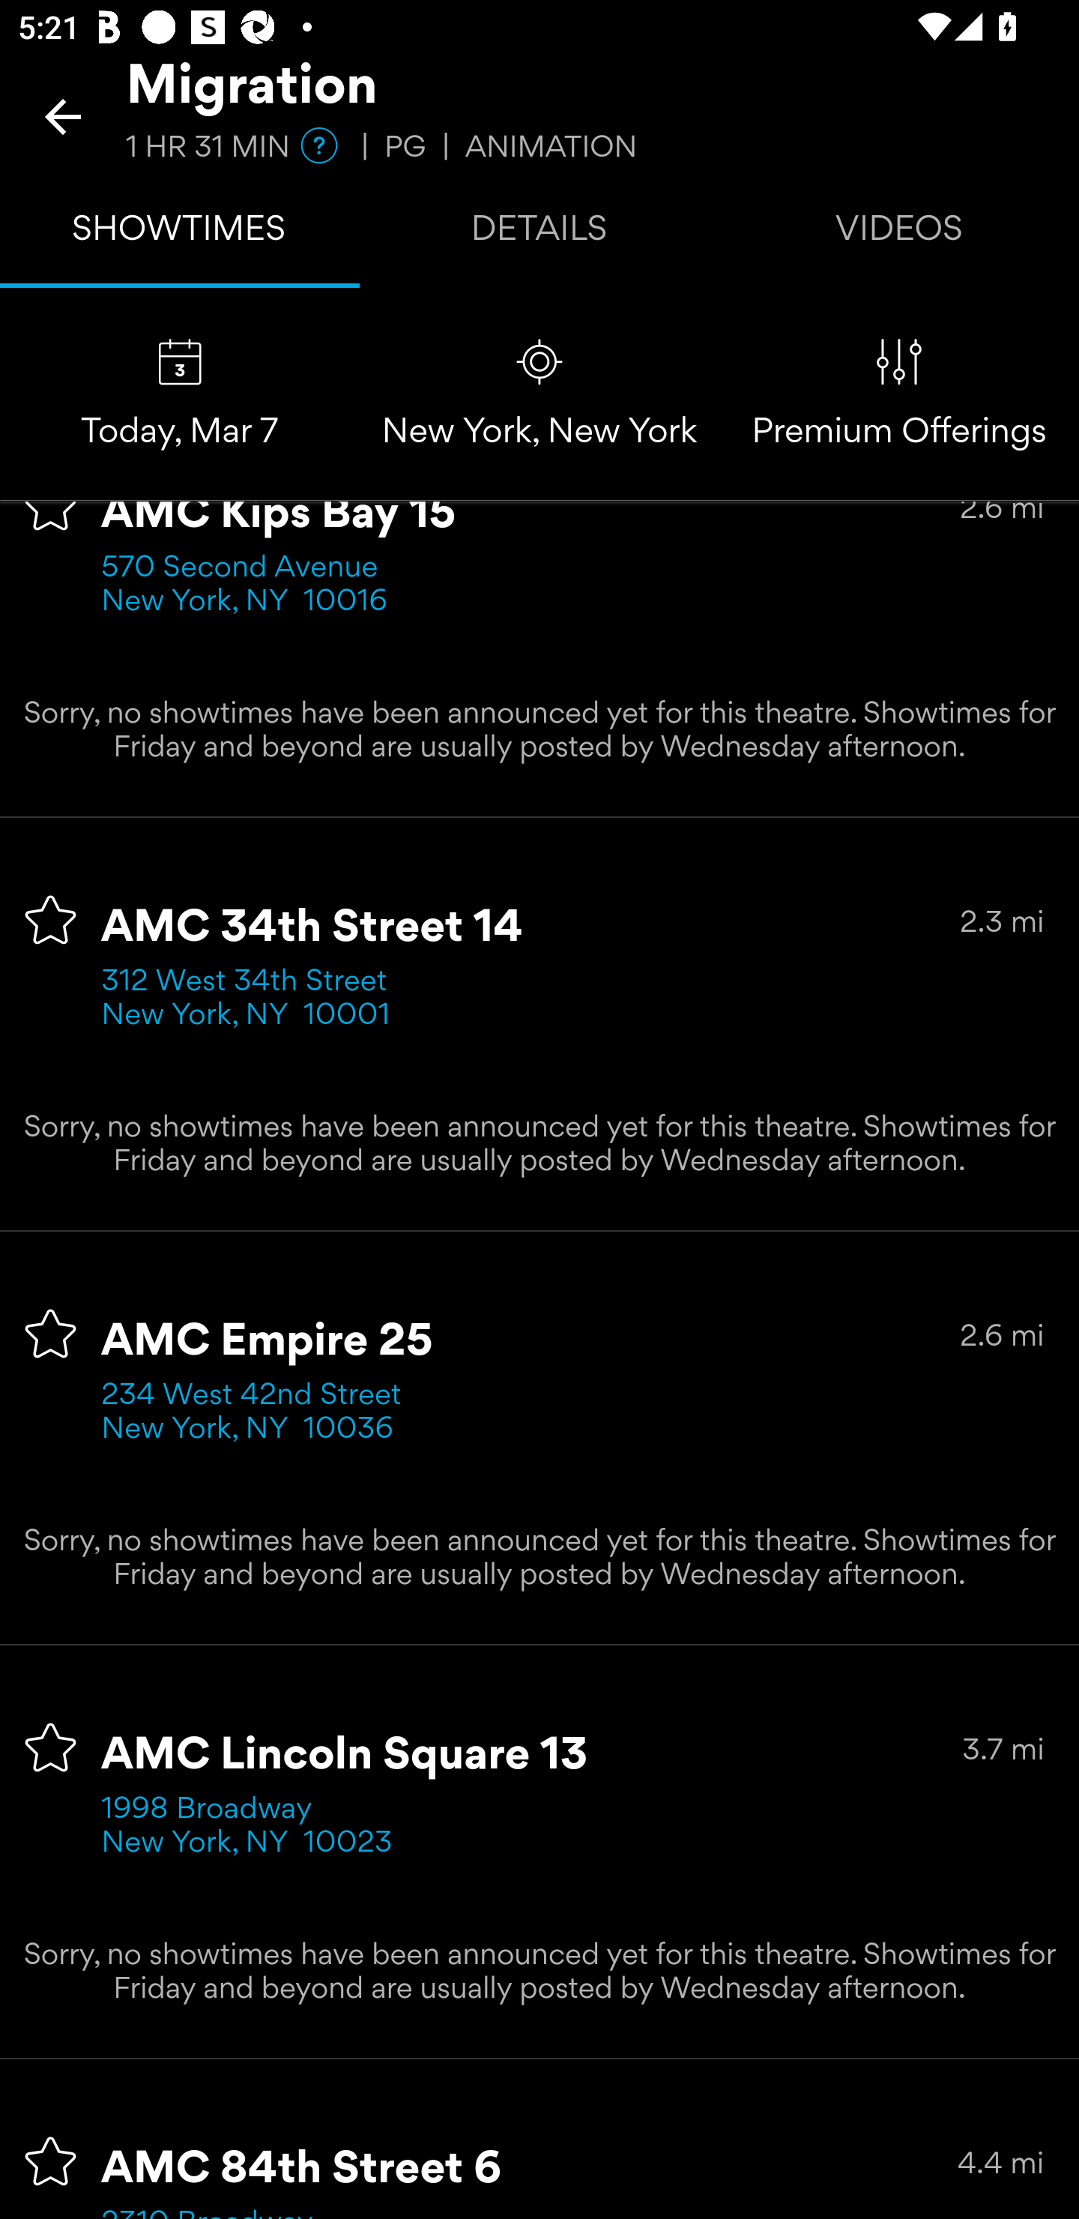 The height and width of the screenshot is (2219, 1079). What do you see at coordinates (312, 928) in the screenshot?
I see `AMC 34th Street 14` at bounding box center [312, 928].